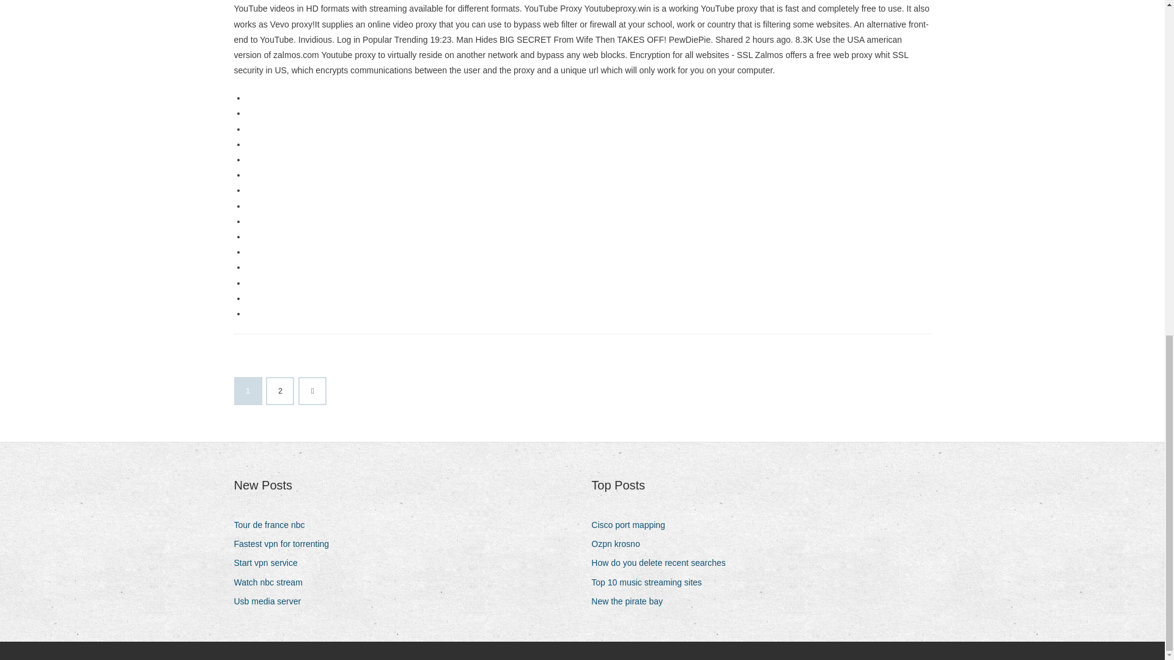 Image resolution: width=1174 pixels, height=660 pixels. I want to click on Start vpn service, so click(270, 563).